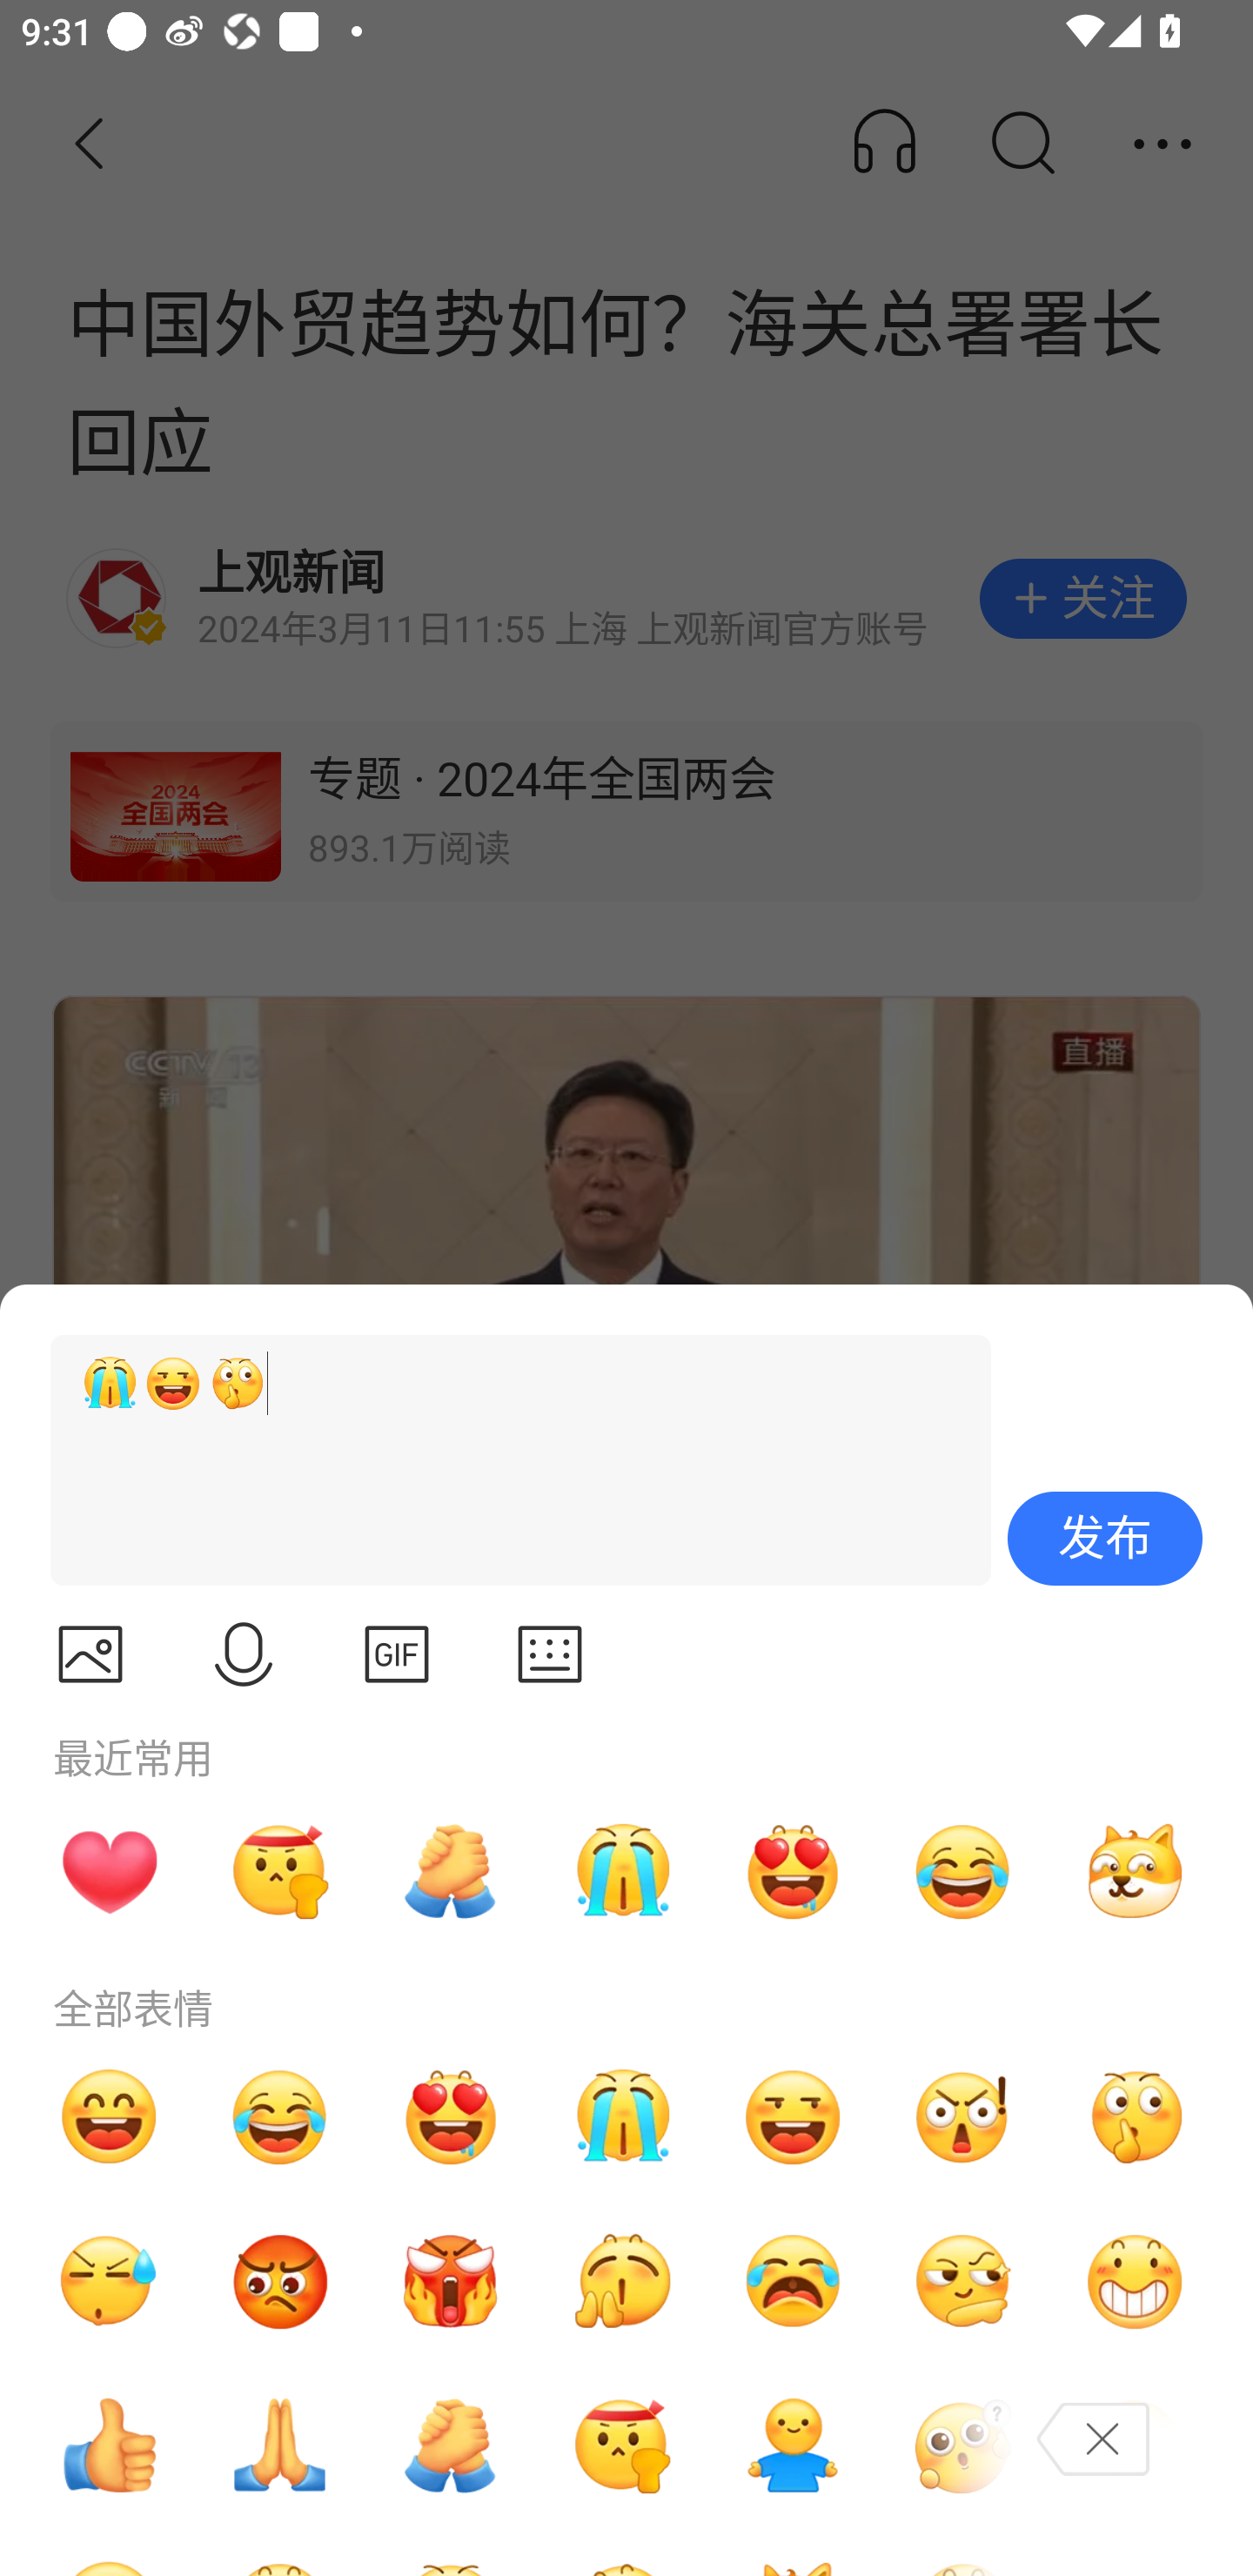 The width and height of the screenshot is (1253, 2576). What do you see at coordinates (963, 2116) in the screenshot?
I see `吃惊` at bounding box center [963, 2116].